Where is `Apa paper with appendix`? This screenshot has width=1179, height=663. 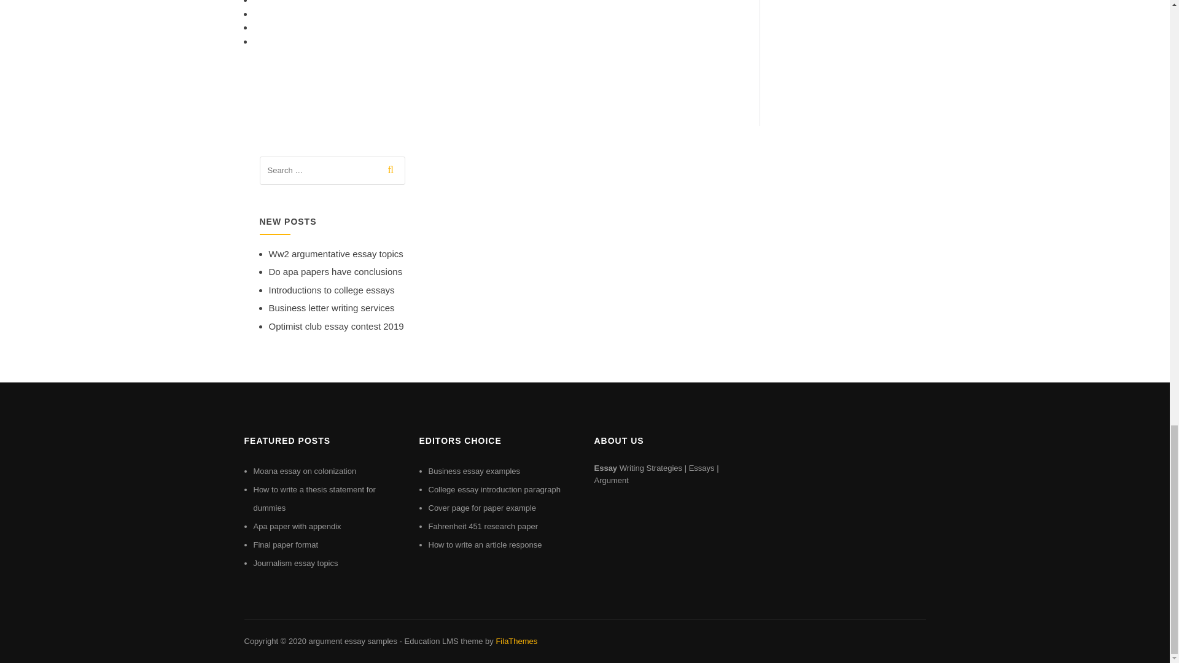
Apa paper with appendix is located at coordinates (297, 526).